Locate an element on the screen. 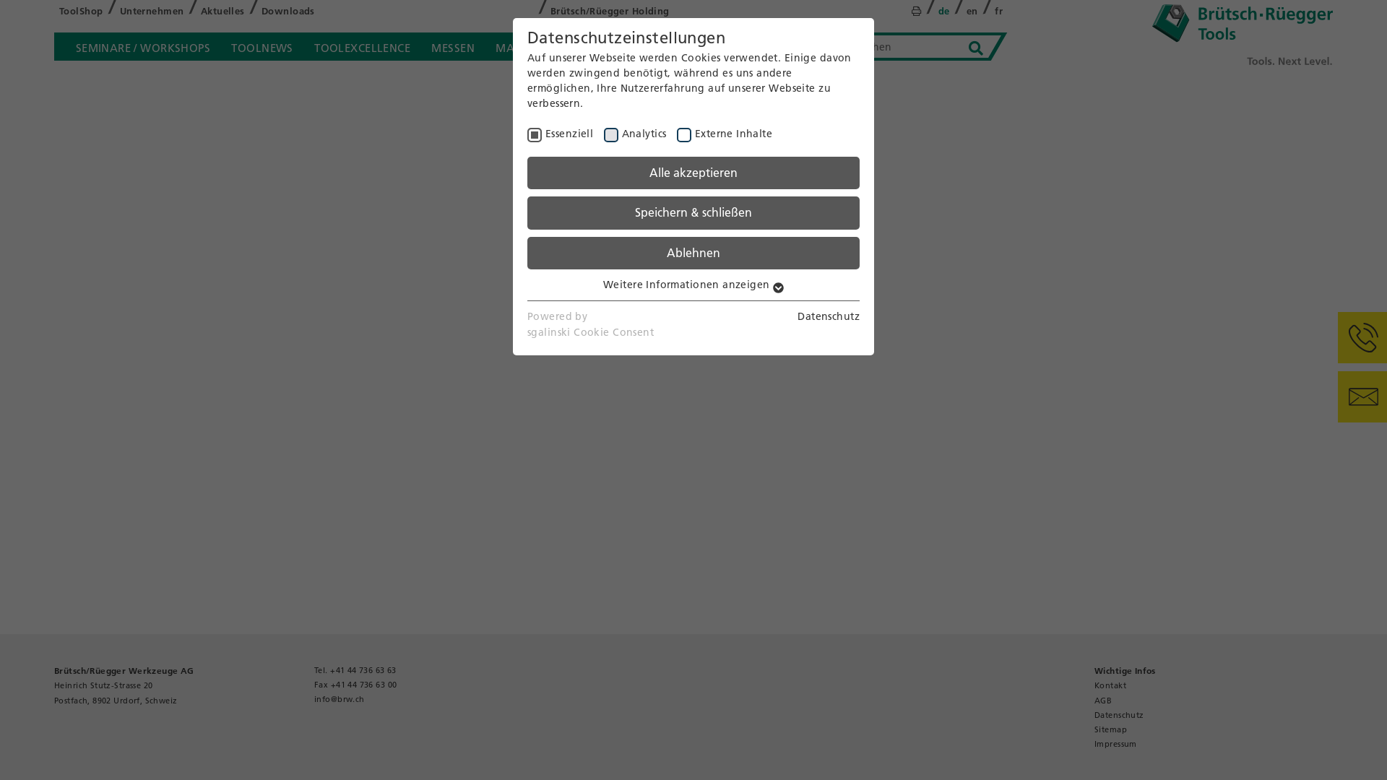 This screenshot has width=1387, height=780. Powered by
sgalinski Cookie Consent is located at coordinates (591, 325).